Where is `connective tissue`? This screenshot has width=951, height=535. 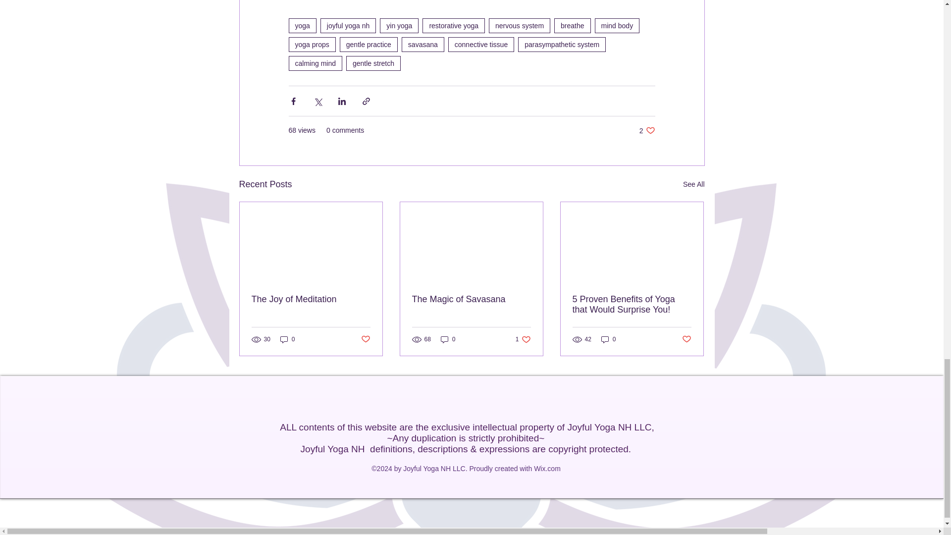
connective tissue is located at coordinates (481, 44).